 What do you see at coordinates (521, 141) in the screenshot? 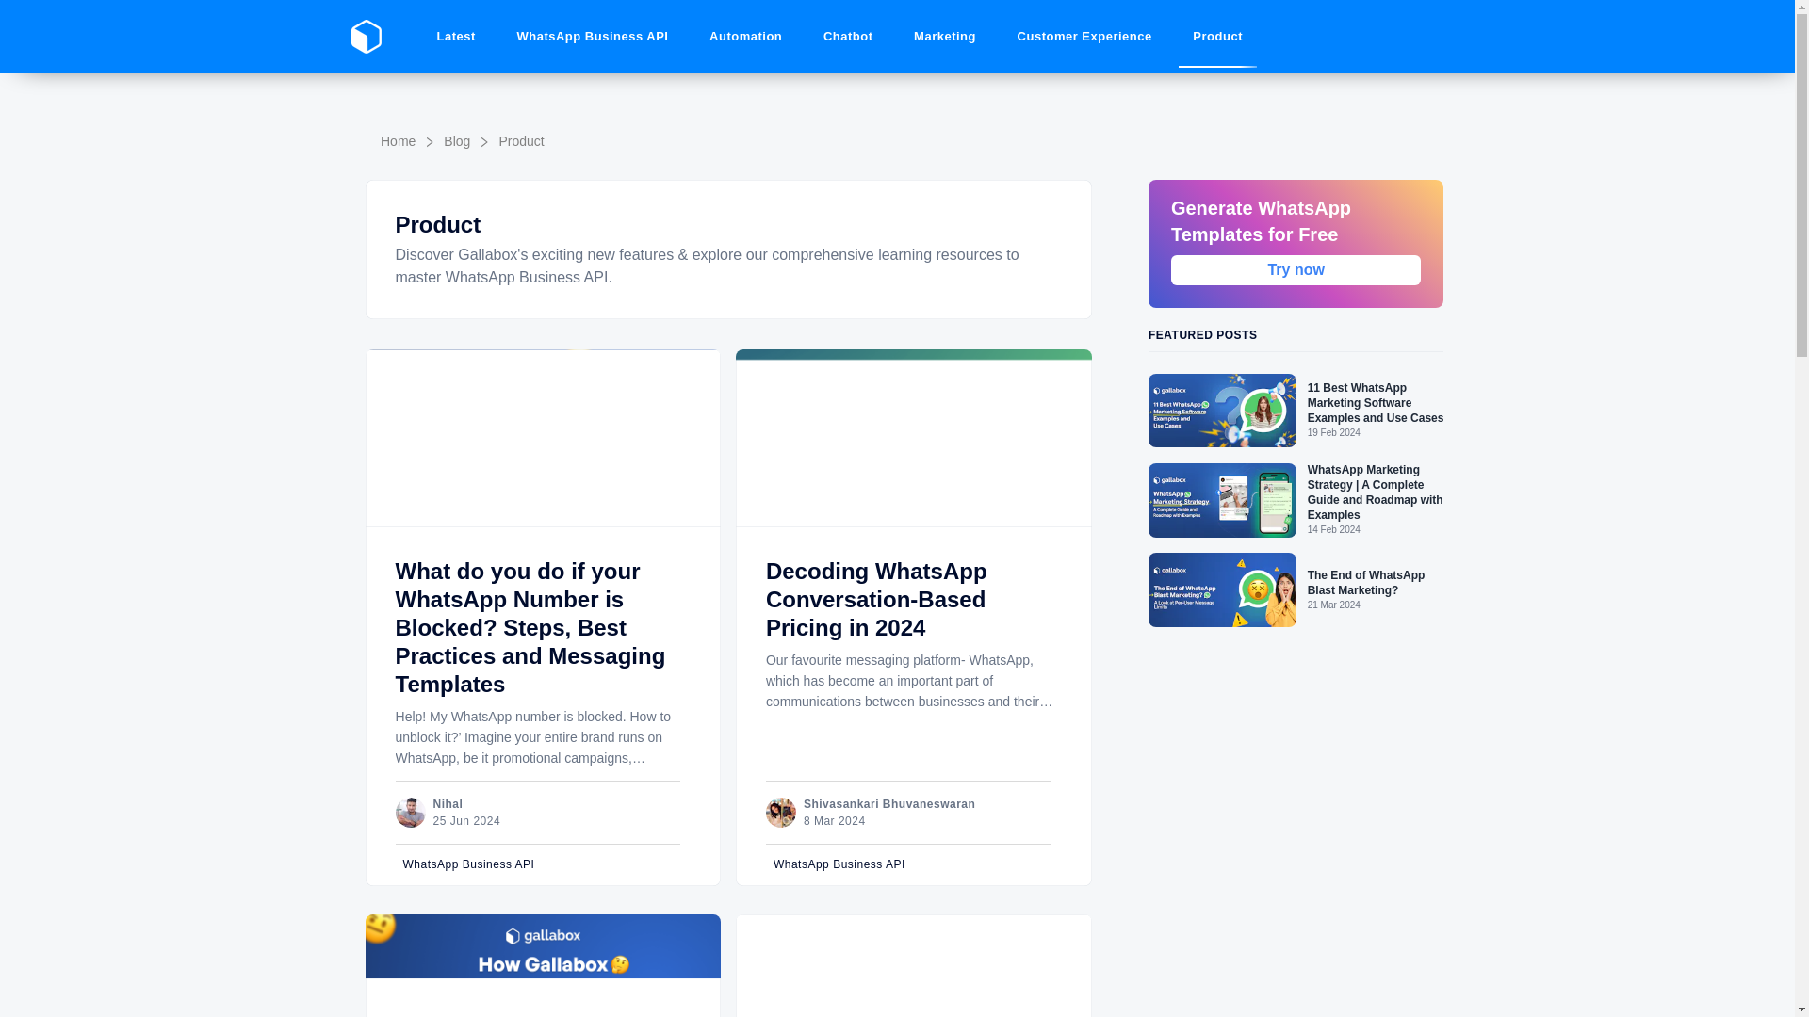
I see `Product` at bounding box center [521, 141].